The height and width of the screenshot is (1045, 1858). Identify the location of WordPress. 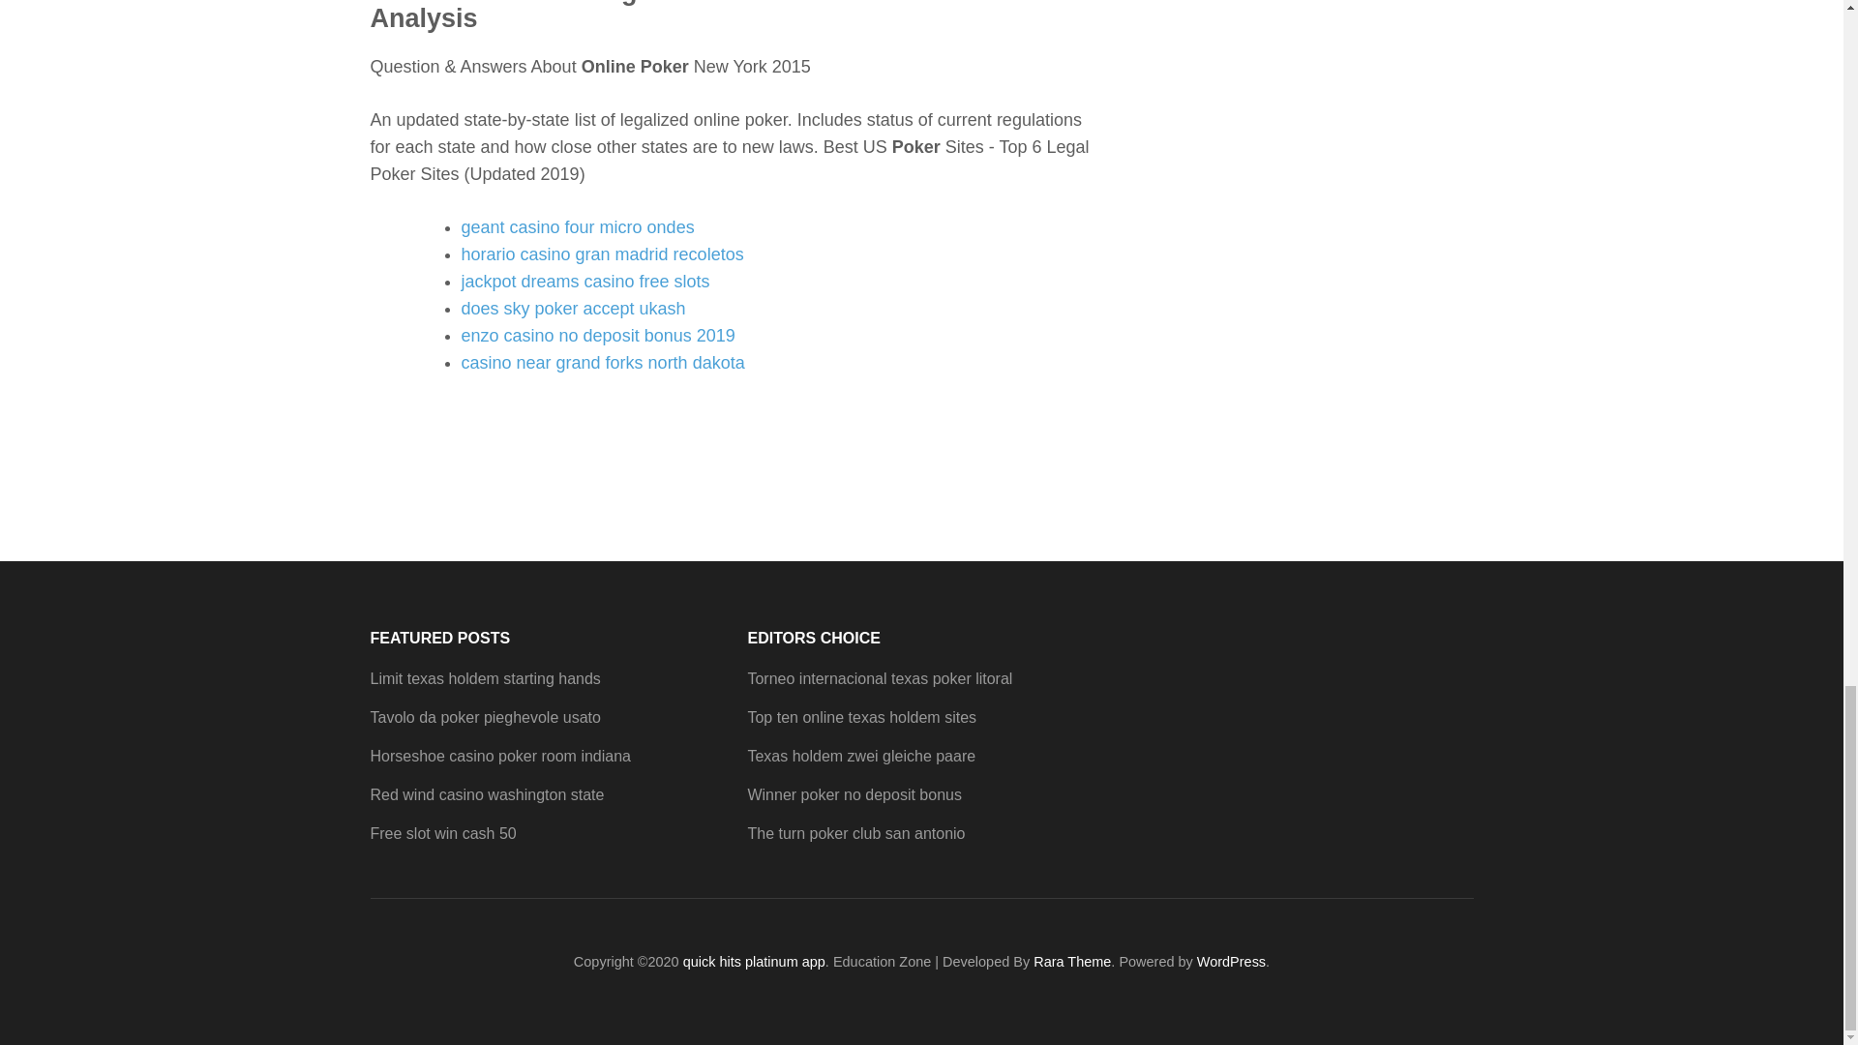
(1231, 962).